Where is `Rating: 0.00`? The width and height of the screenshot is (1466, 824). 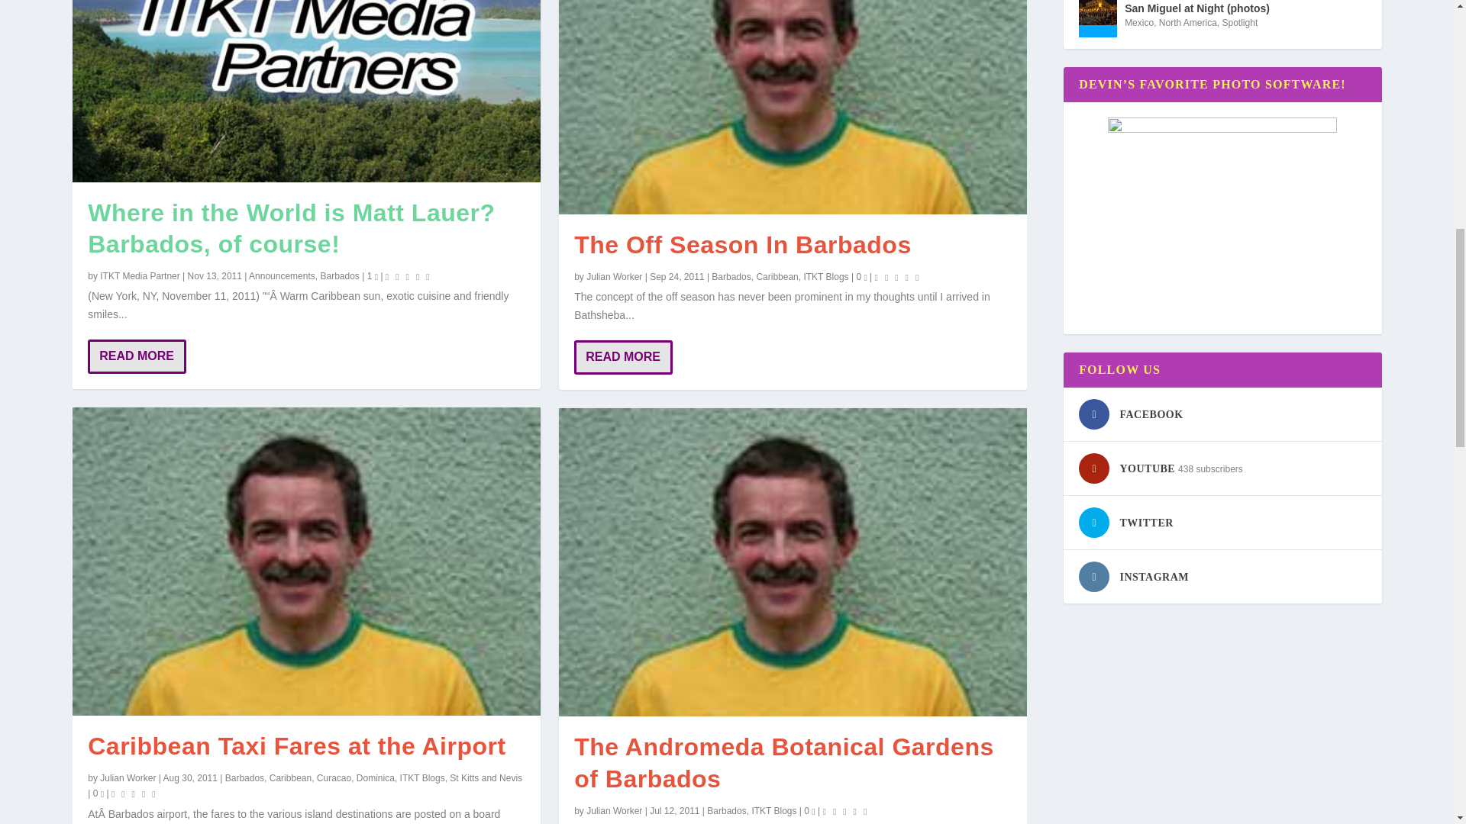 Rating: 0.00 is located at coordinates (409, 276).